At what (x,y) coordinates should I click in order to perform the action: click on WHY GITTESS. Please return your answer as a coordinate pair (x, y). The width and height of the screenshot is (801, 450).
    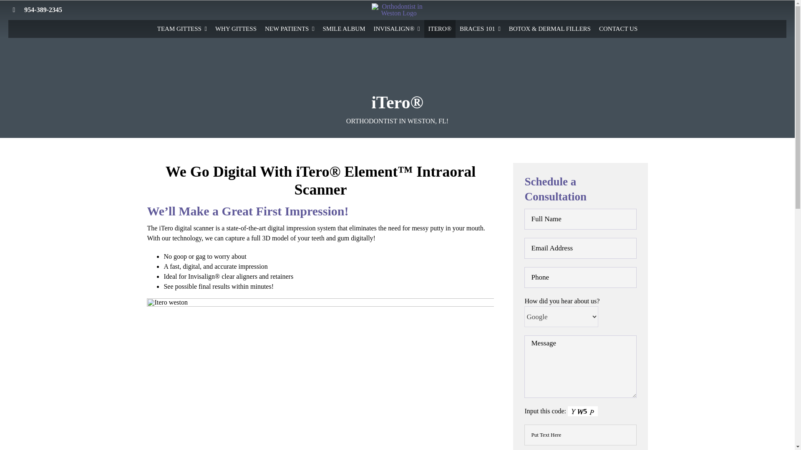
    Looking at the image, I should click on (236, 28).